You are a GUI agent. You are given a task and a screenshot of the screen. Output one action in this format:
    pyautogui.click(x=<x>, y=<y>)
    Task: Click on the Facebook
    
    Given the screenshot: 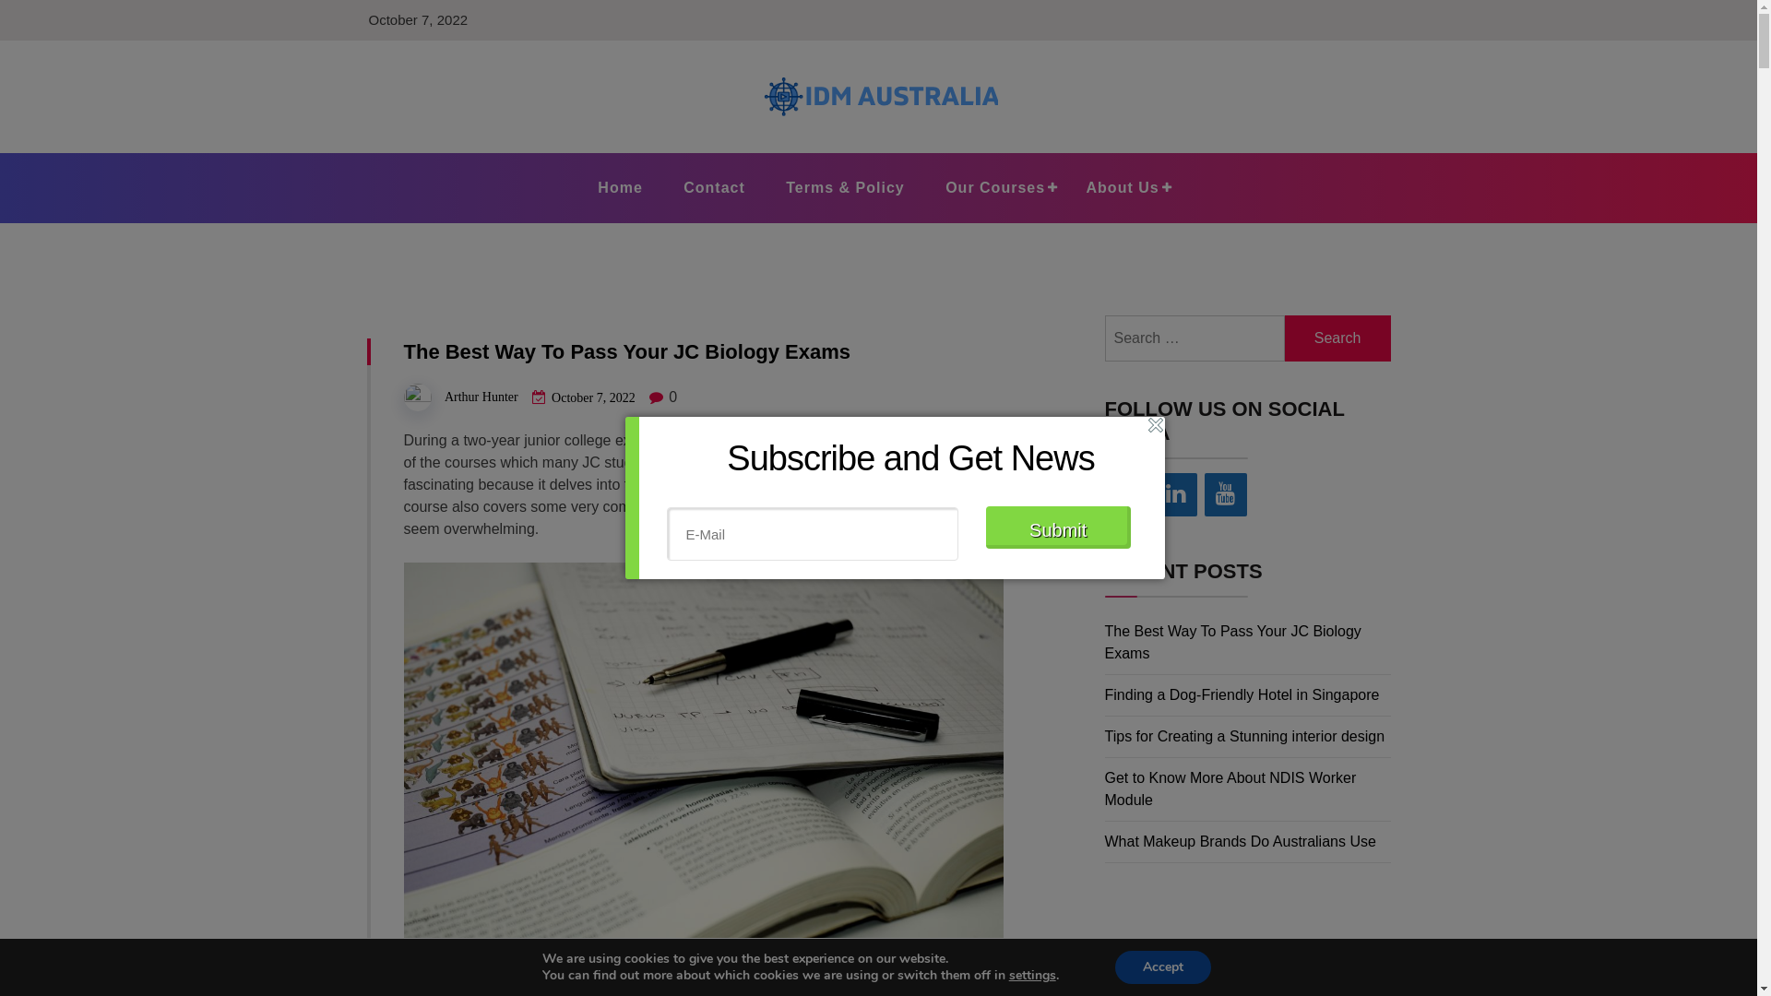 What is the action you would take?
    pyautogui.click(x=1126, y=494)
    